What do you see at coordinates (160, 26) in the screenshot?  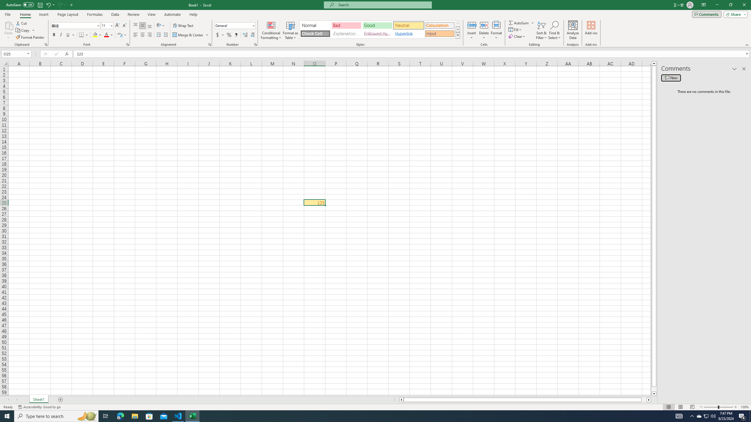 I see `Orientation` at bounding box center [160, 26].